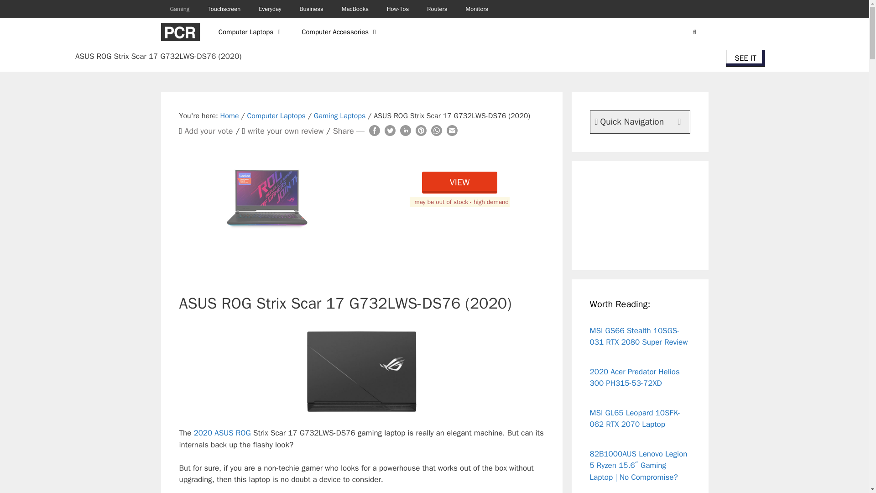 This screenshot has height=493, width=876. Describe the element at coordinates (179, 9) in the screenshot. I see `Gaming` at that location.